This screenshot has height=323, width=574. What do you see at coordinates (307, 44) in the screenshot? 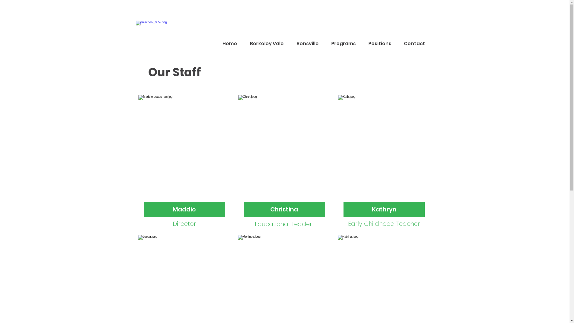
I see `Bensville` at bounding box center [307, 44].